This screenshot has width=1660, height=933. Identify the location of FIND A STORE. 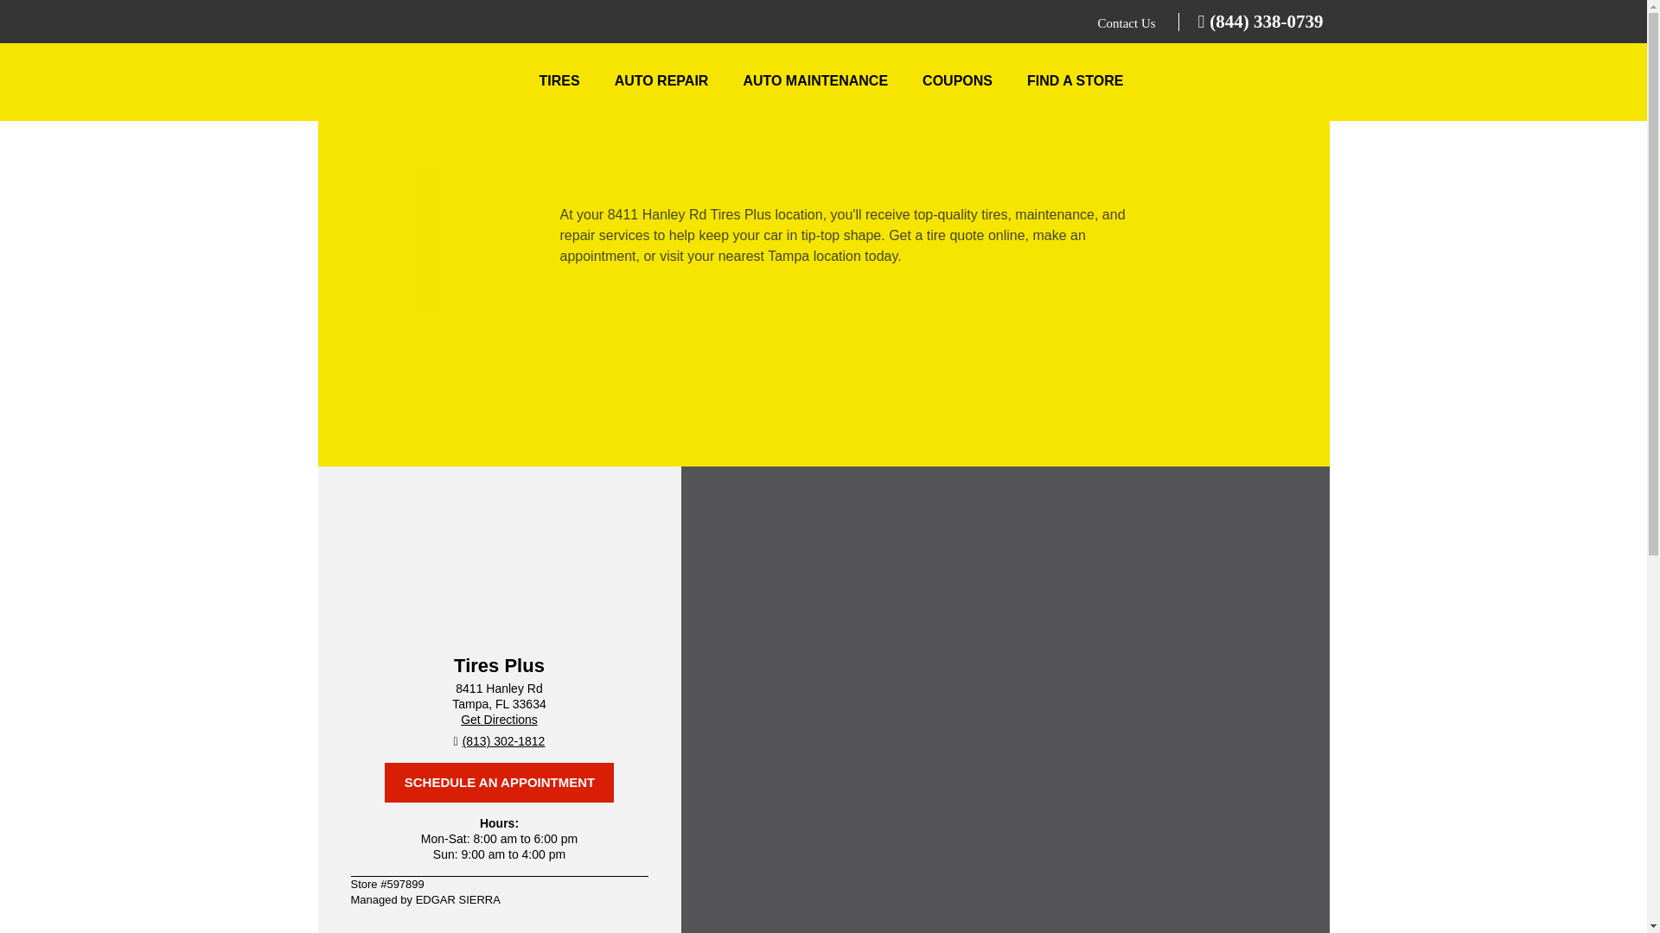
(1075, 81).